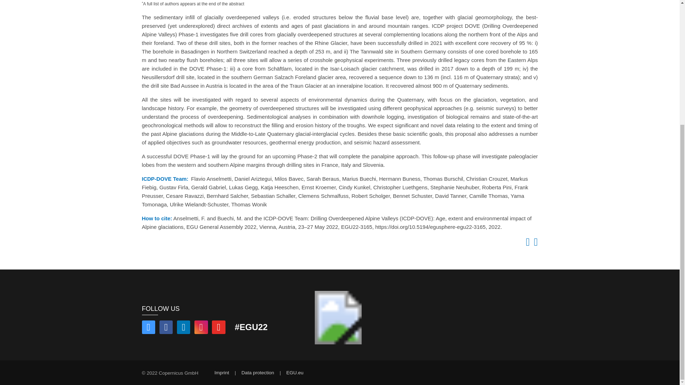  What do you see at coordinates (201, 328) in the screenshot?
I see `Find us on Instagram` at bounding box center [201, 328].